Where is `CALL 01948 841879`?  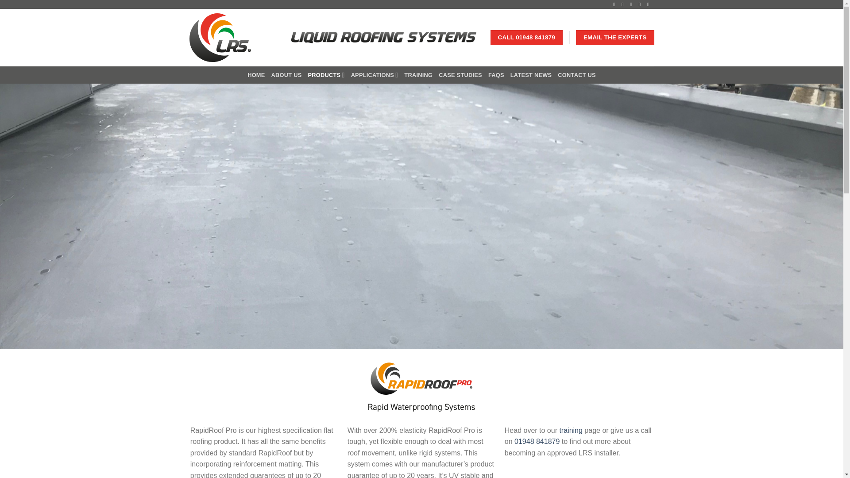 CALL 01948 841879 is located at coordinates (526, 37).